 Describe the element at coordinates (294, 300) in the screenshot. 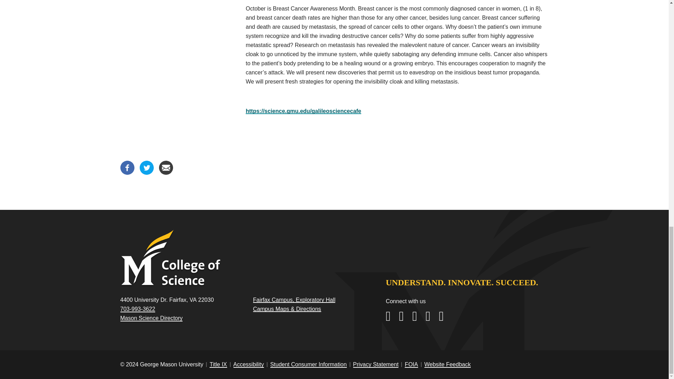

I see `Fairfax Campus, Exploratory Hall` at that location.